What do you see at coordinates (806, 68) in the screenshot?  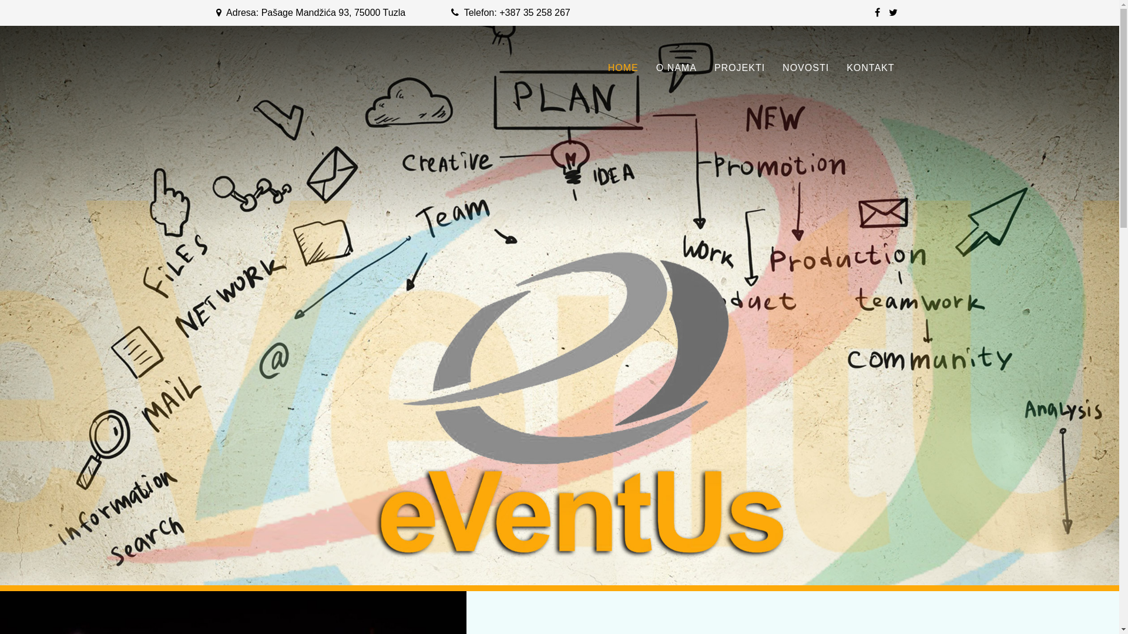 I see `NOVOSTI` at bounding box center [806, 68].